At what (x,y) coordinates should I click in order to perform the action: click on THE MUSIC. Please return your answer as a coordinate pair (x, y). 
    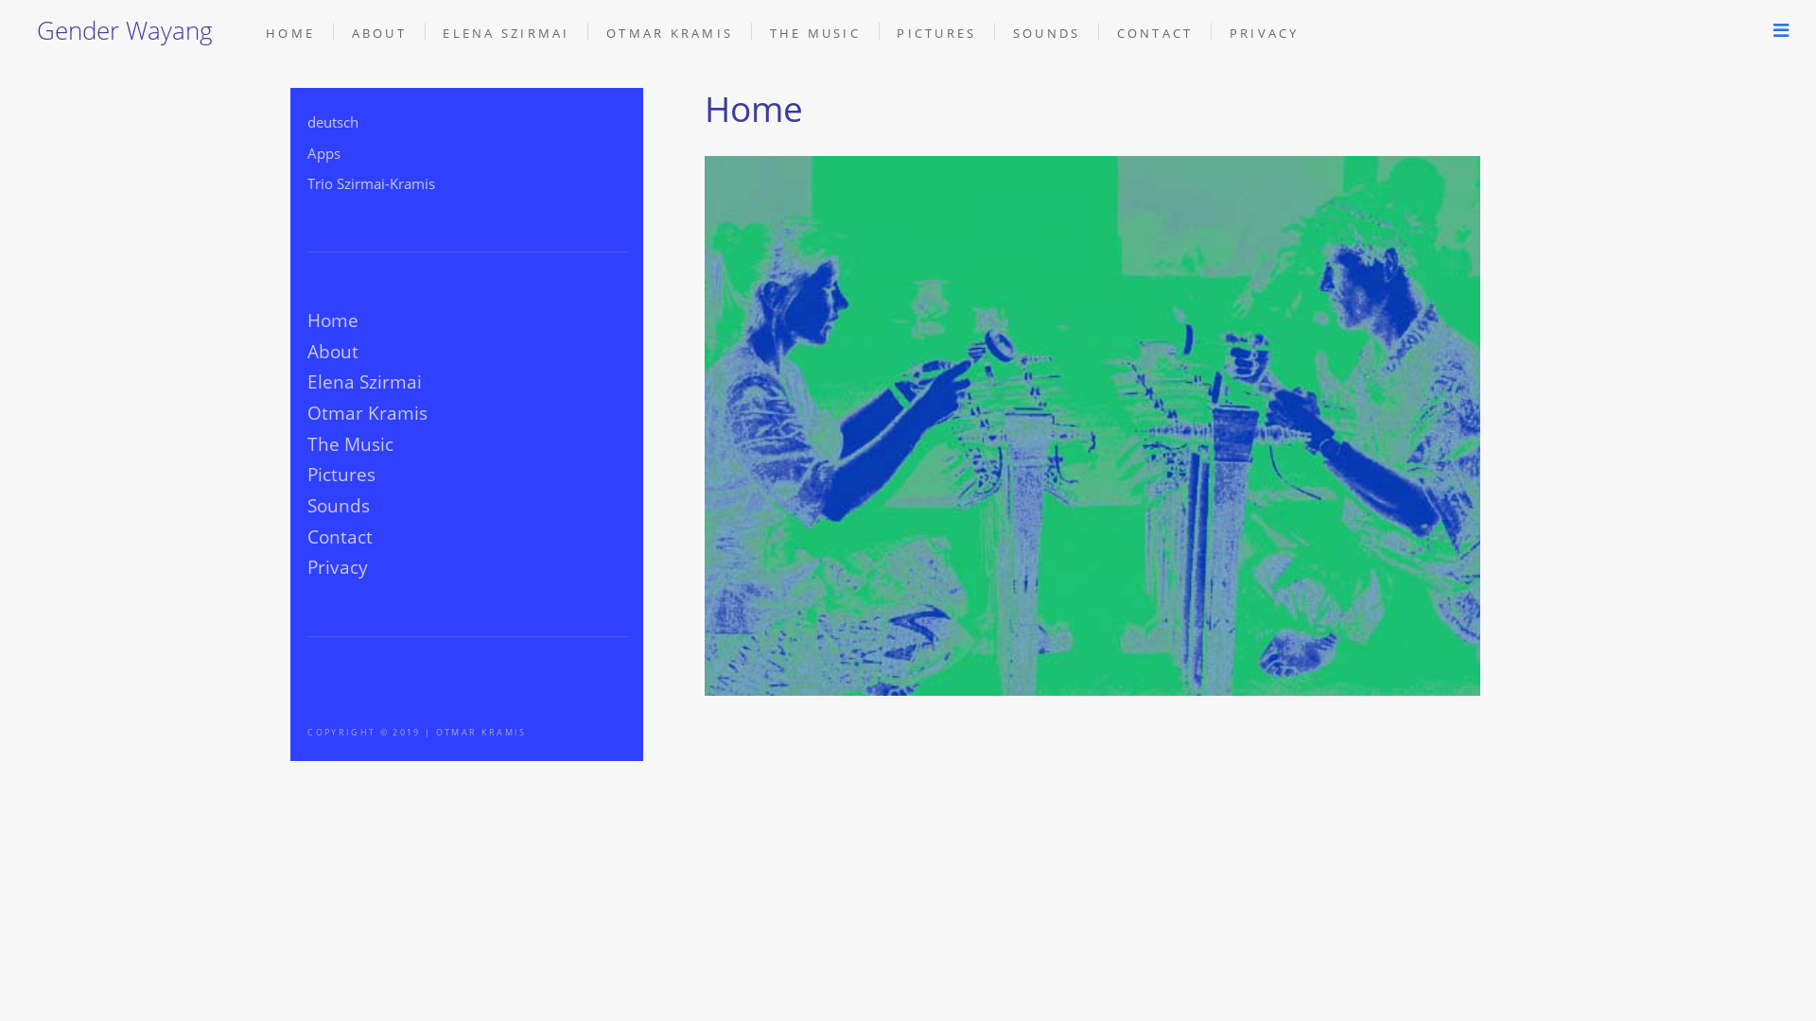
    Looking at the image, I should click on (815, 33).